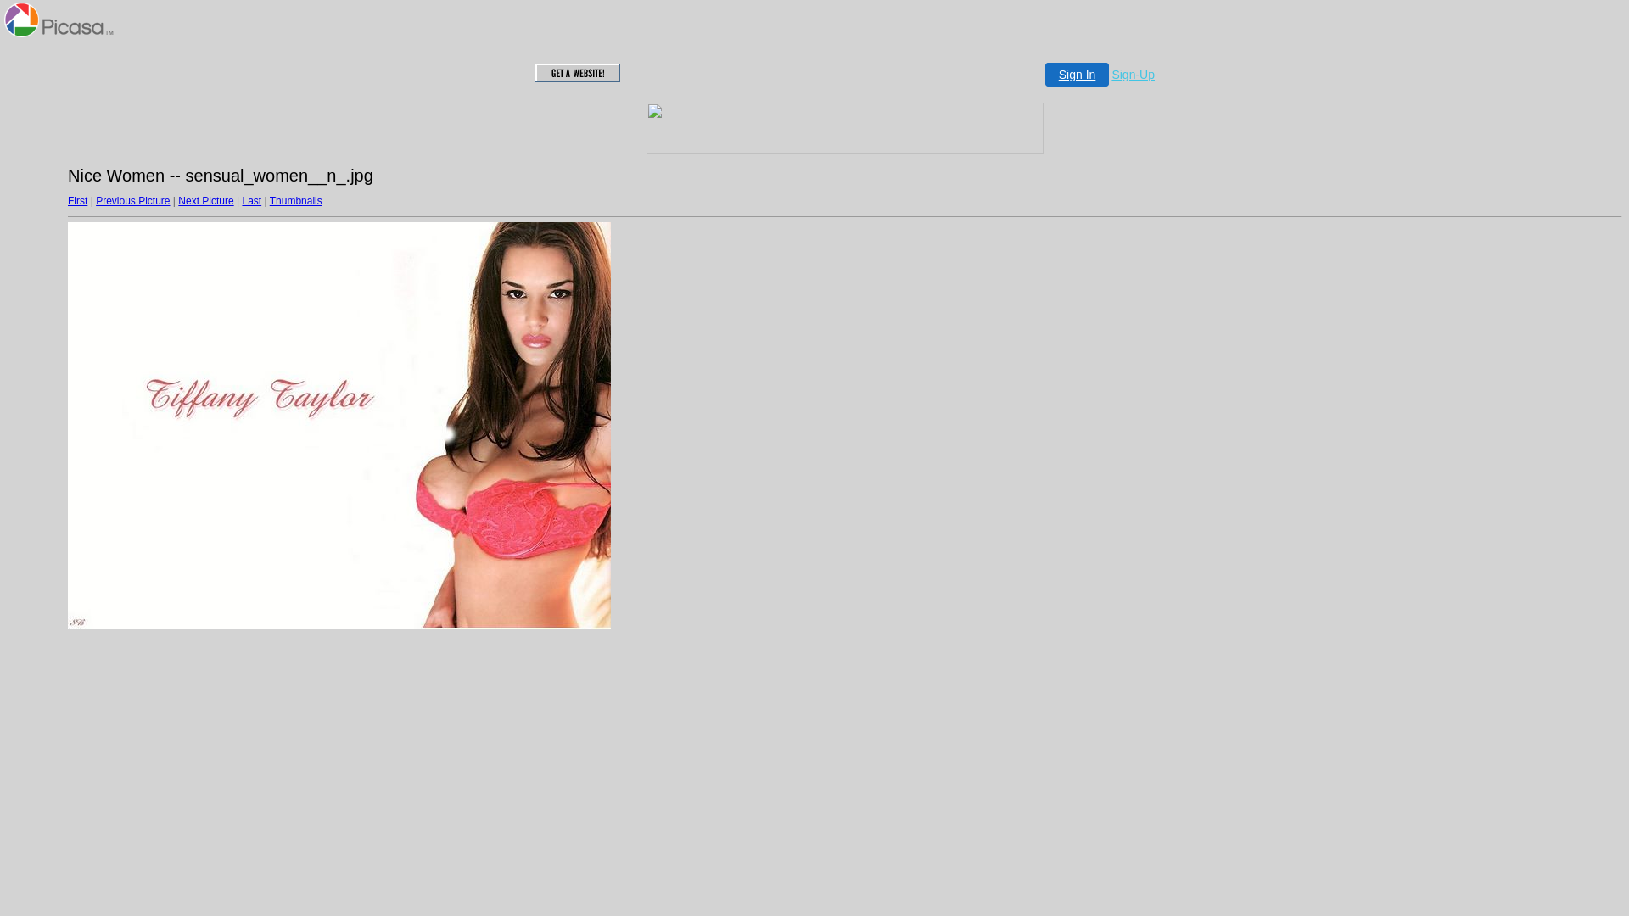 This screenshot has width=1629, height=916. Describe the element at coordinates (251, 201) in the screenshot. I see `Last` at that location.